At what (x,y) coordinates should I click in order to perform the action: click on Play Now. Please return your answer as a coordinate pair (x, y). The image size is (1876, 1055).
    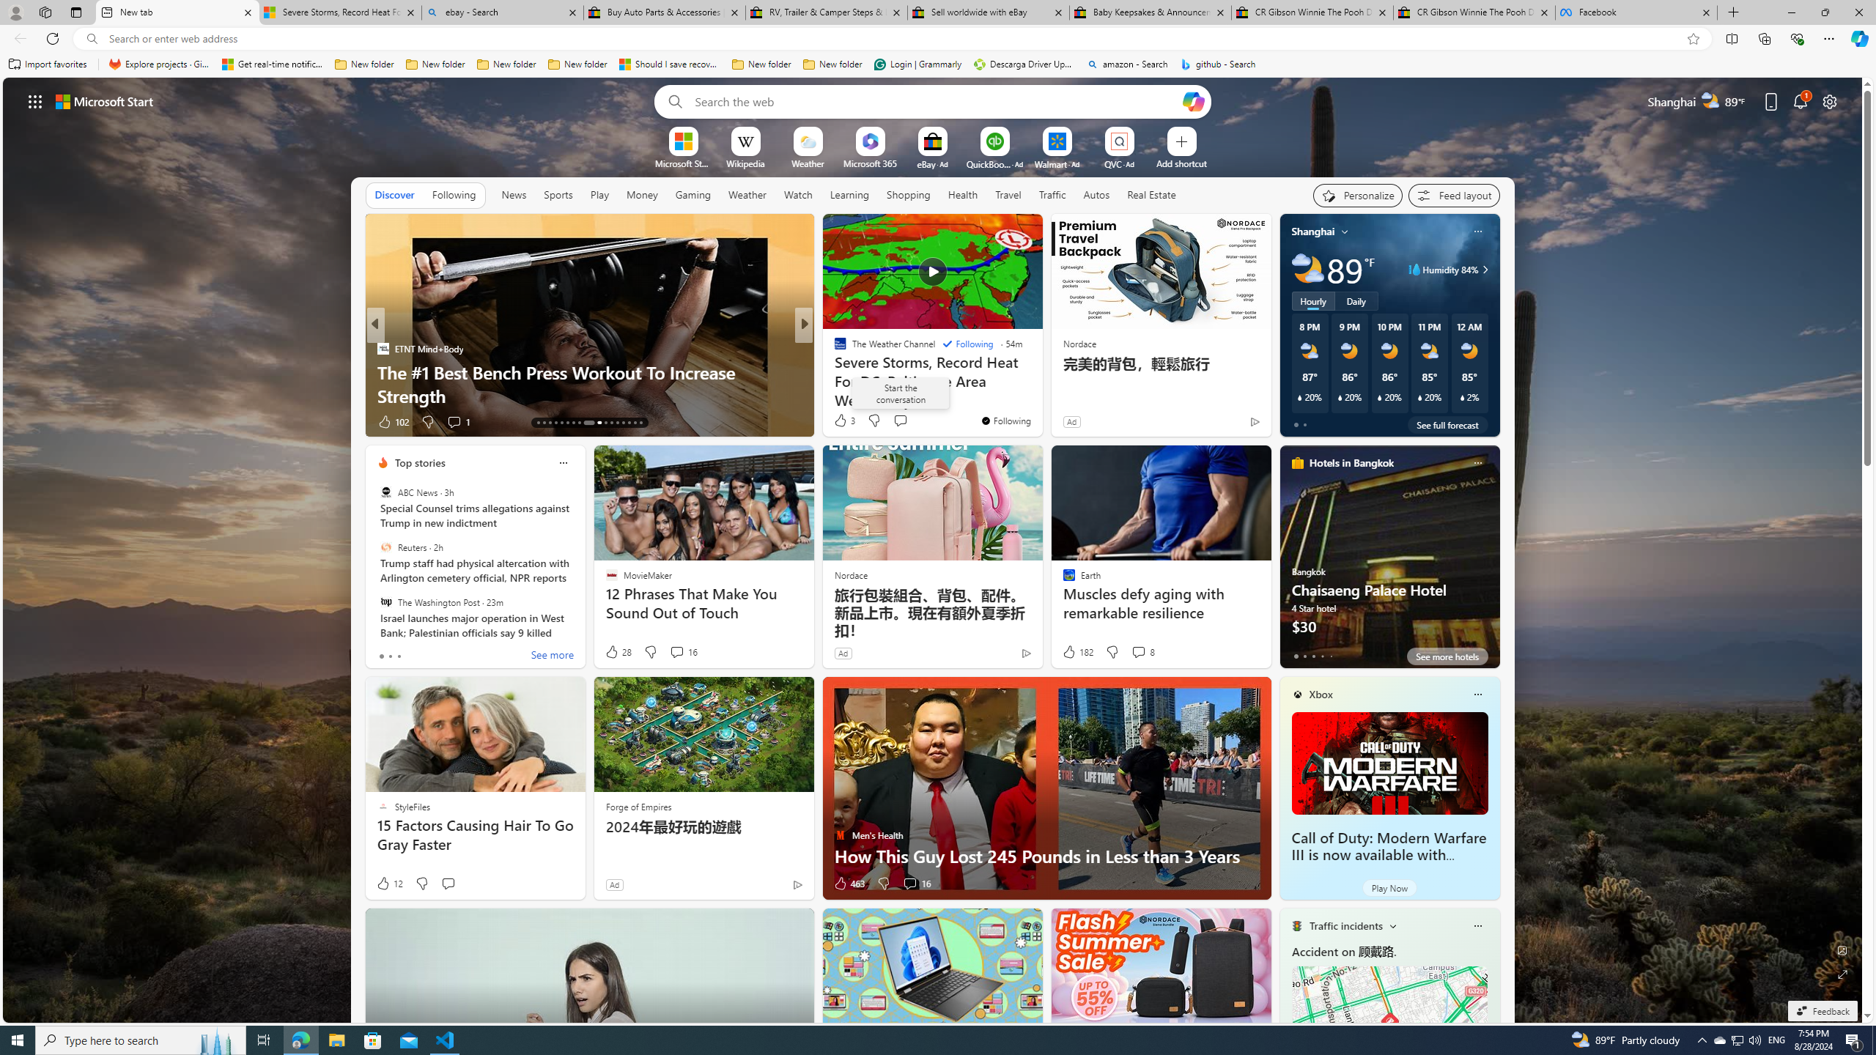
    Looking at the image, I should click on (1389, 888).